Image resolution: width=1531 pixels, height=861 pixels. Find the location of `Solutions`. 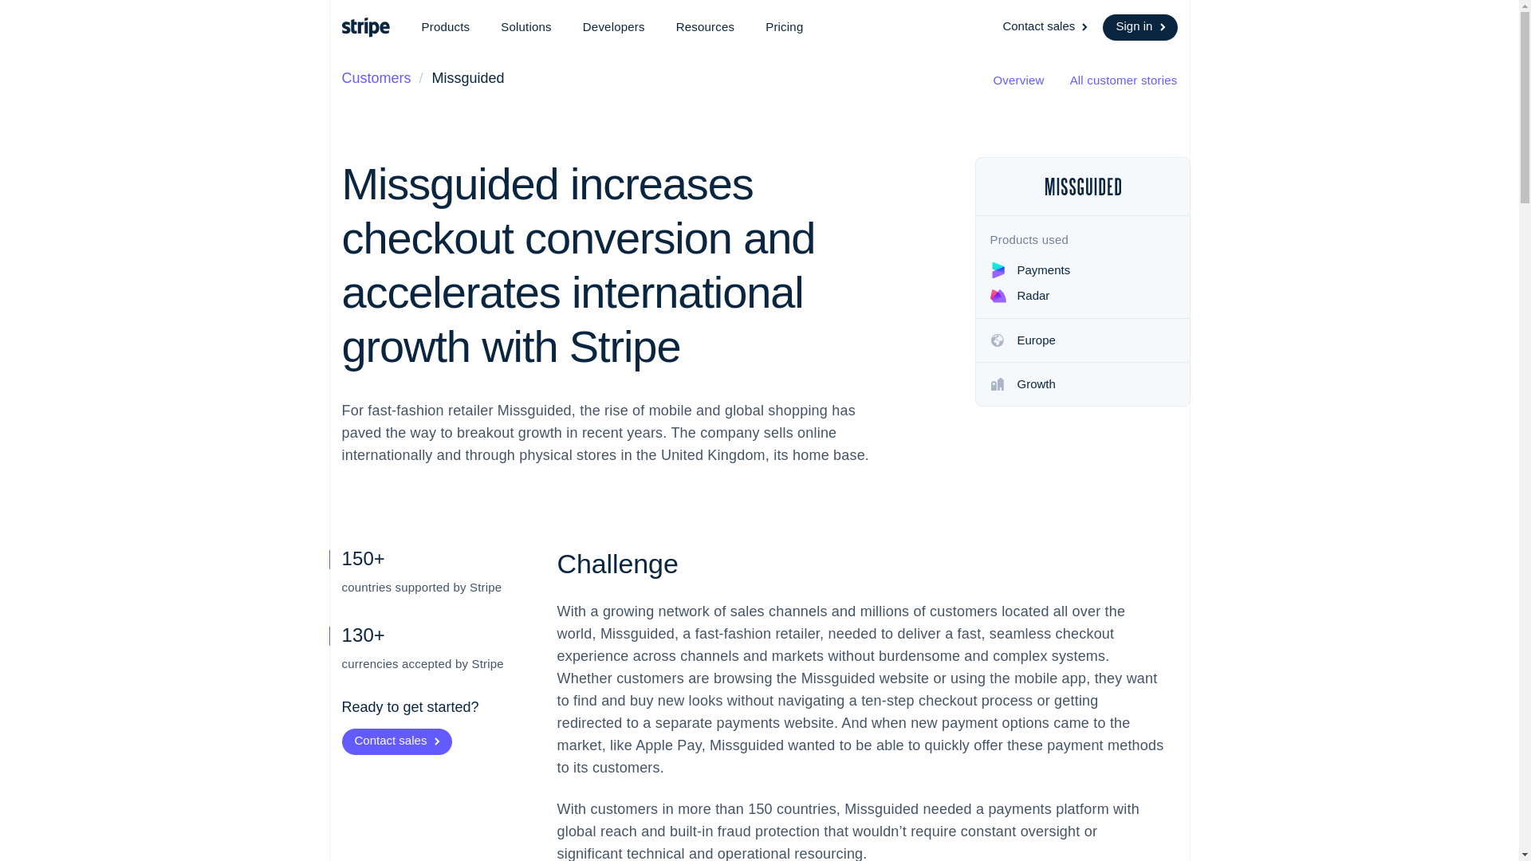

Solutions is located at coordinates (526, 27).